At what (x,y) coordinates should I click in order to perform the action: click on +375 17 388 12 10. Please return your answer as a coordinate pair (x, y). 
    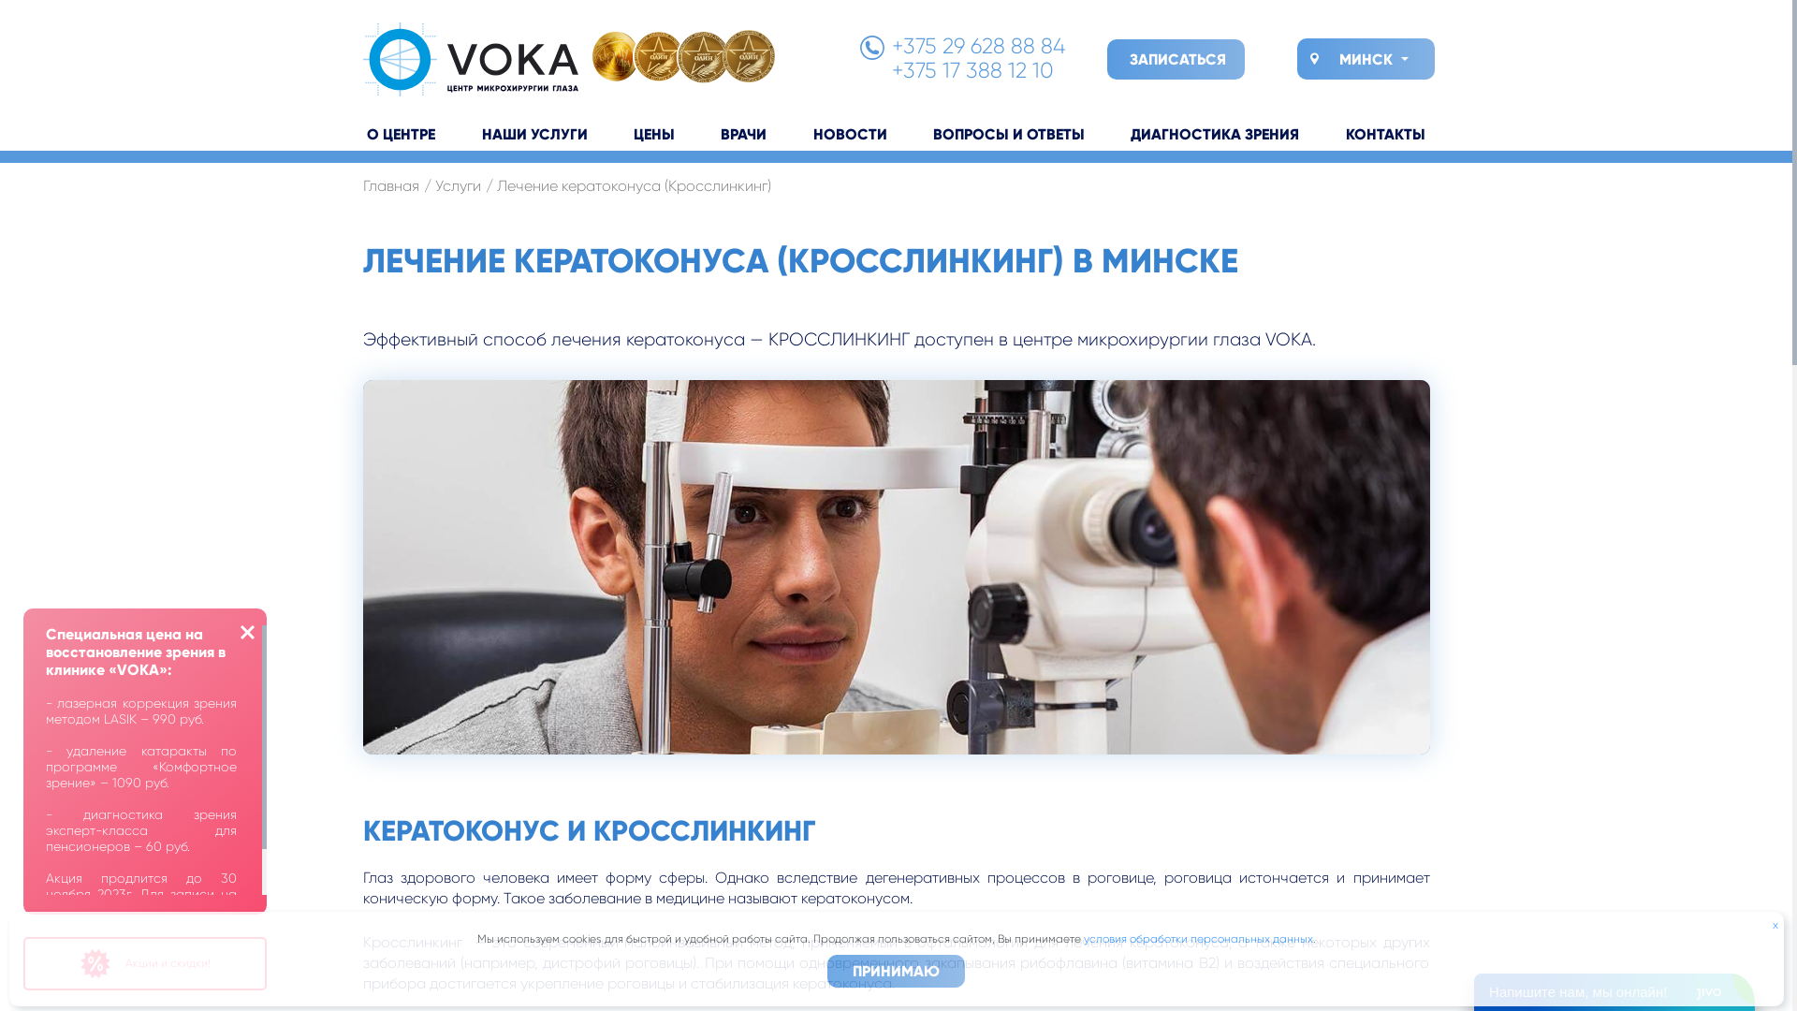
    Looking at the image, I should click on (972, 71).